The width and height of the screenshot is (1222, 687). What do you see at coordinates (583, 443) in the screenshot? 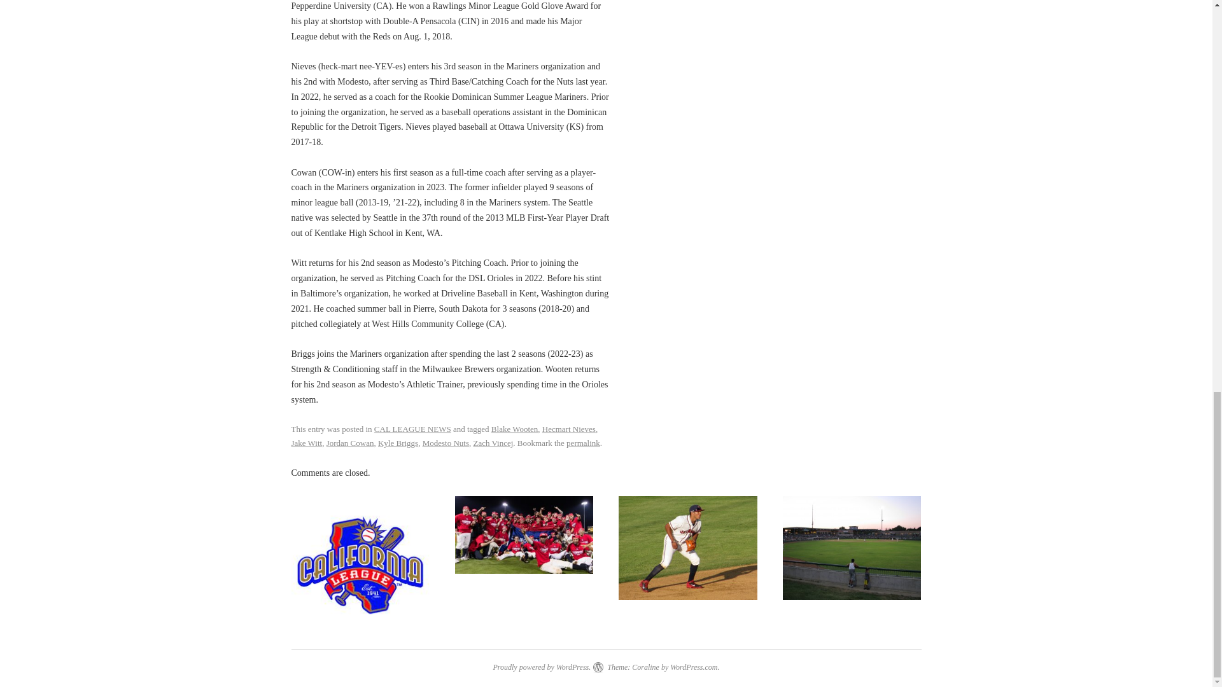
I see `permalink` at bounding box center [583, 443].